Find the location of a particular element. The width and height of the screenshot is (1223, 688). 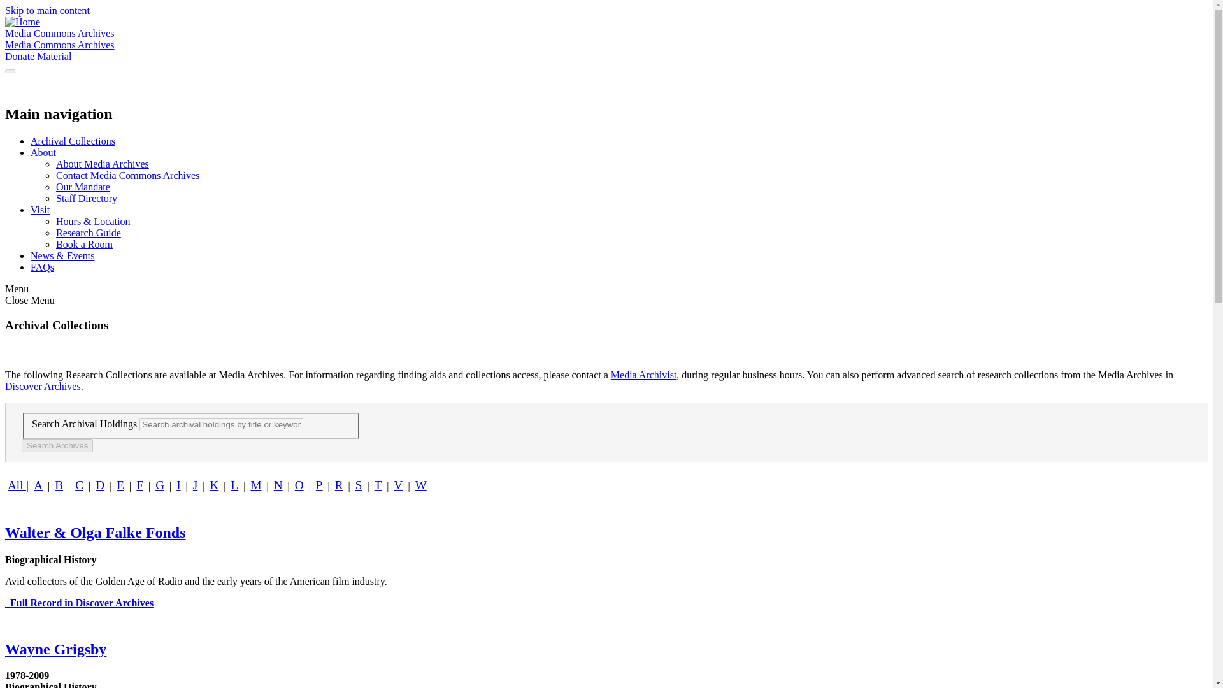

B is located at coordinates (59, 485).